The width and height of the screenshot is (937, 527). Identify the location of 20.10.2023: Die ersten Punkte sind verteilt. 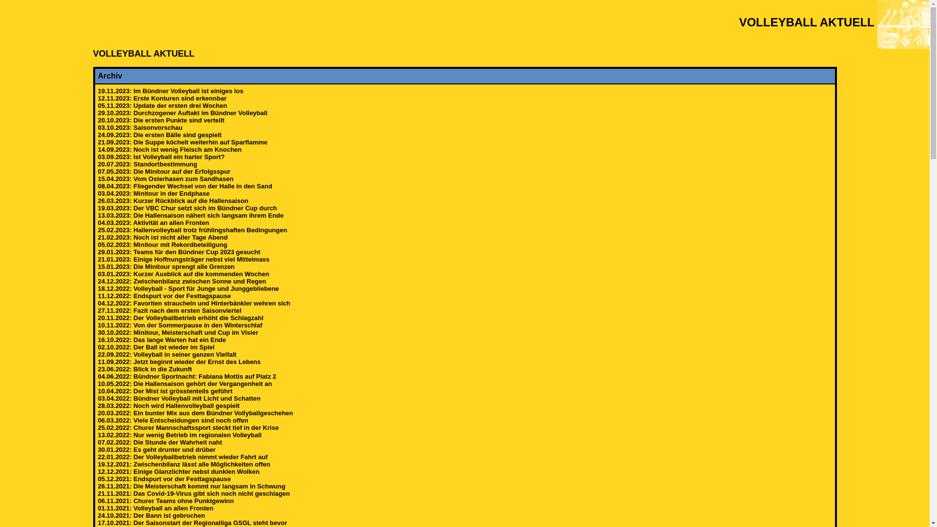
(161, 120).